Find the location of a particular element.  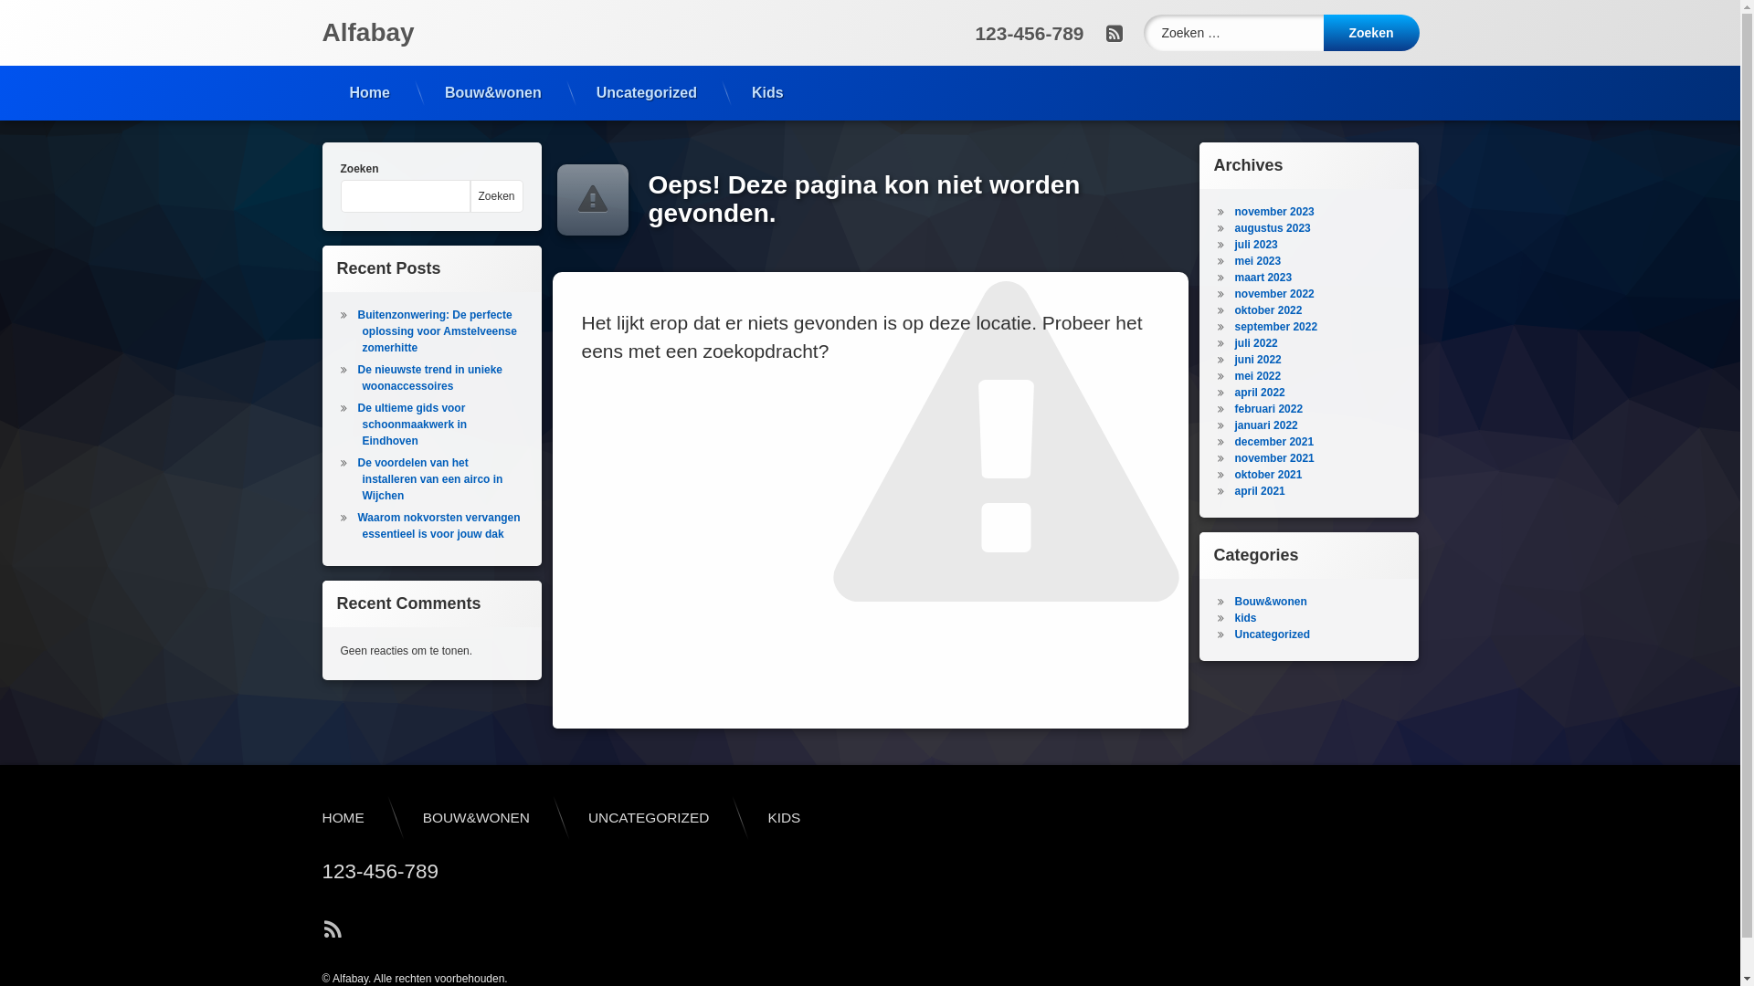

november 2022 is located at coordinates (1273, 294).